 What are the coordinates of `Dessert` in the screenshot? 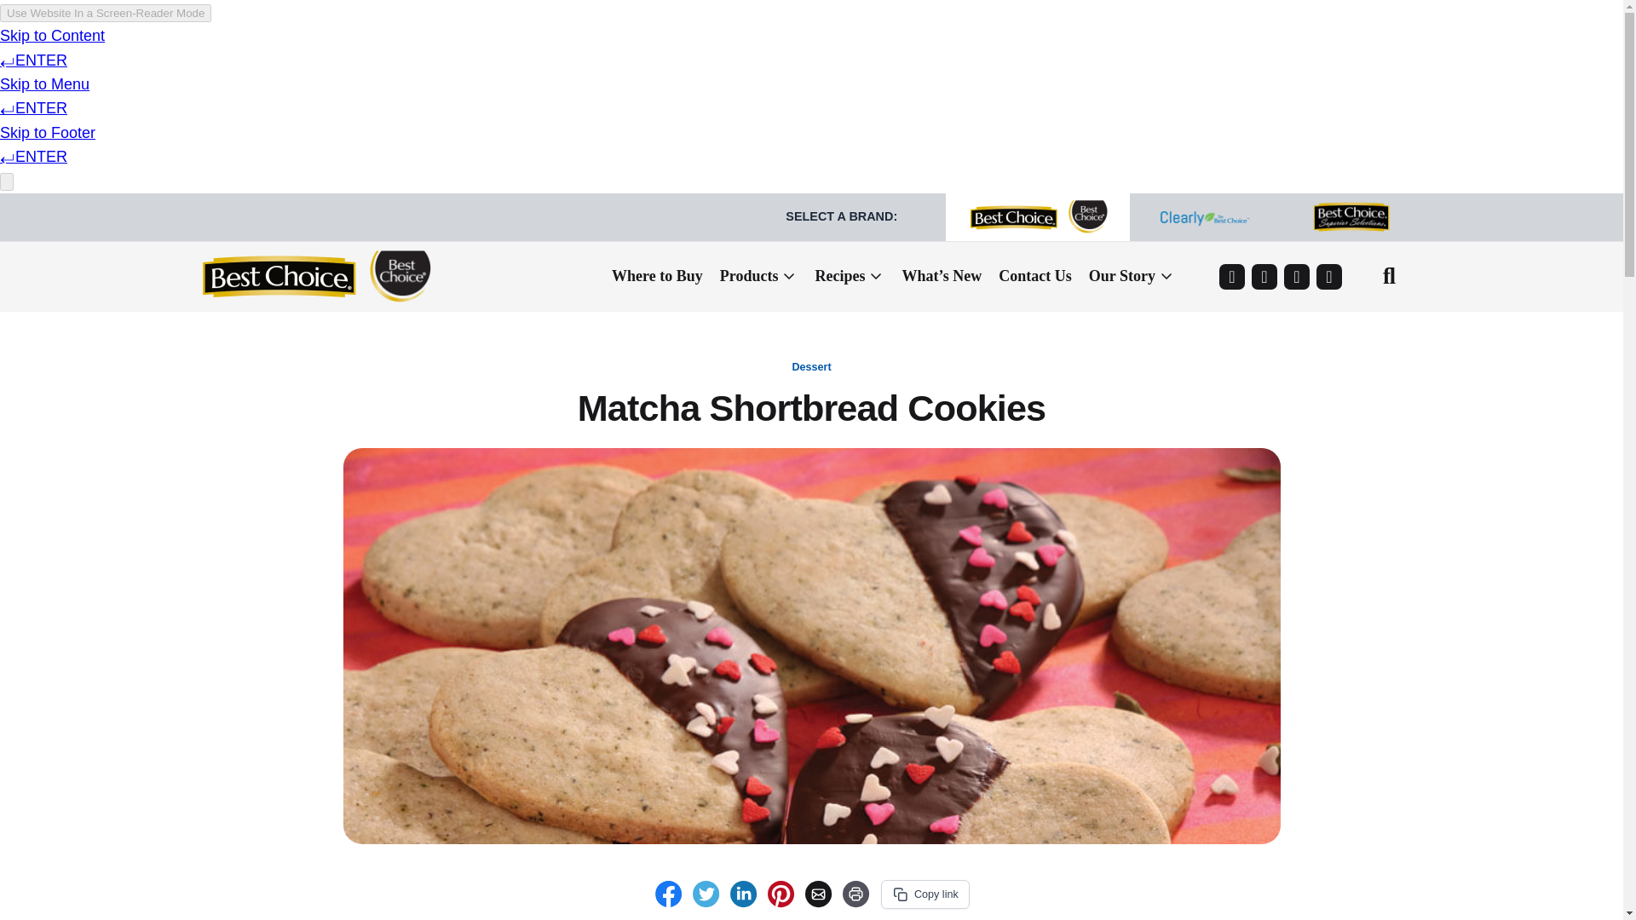 It's located at (811, 367).